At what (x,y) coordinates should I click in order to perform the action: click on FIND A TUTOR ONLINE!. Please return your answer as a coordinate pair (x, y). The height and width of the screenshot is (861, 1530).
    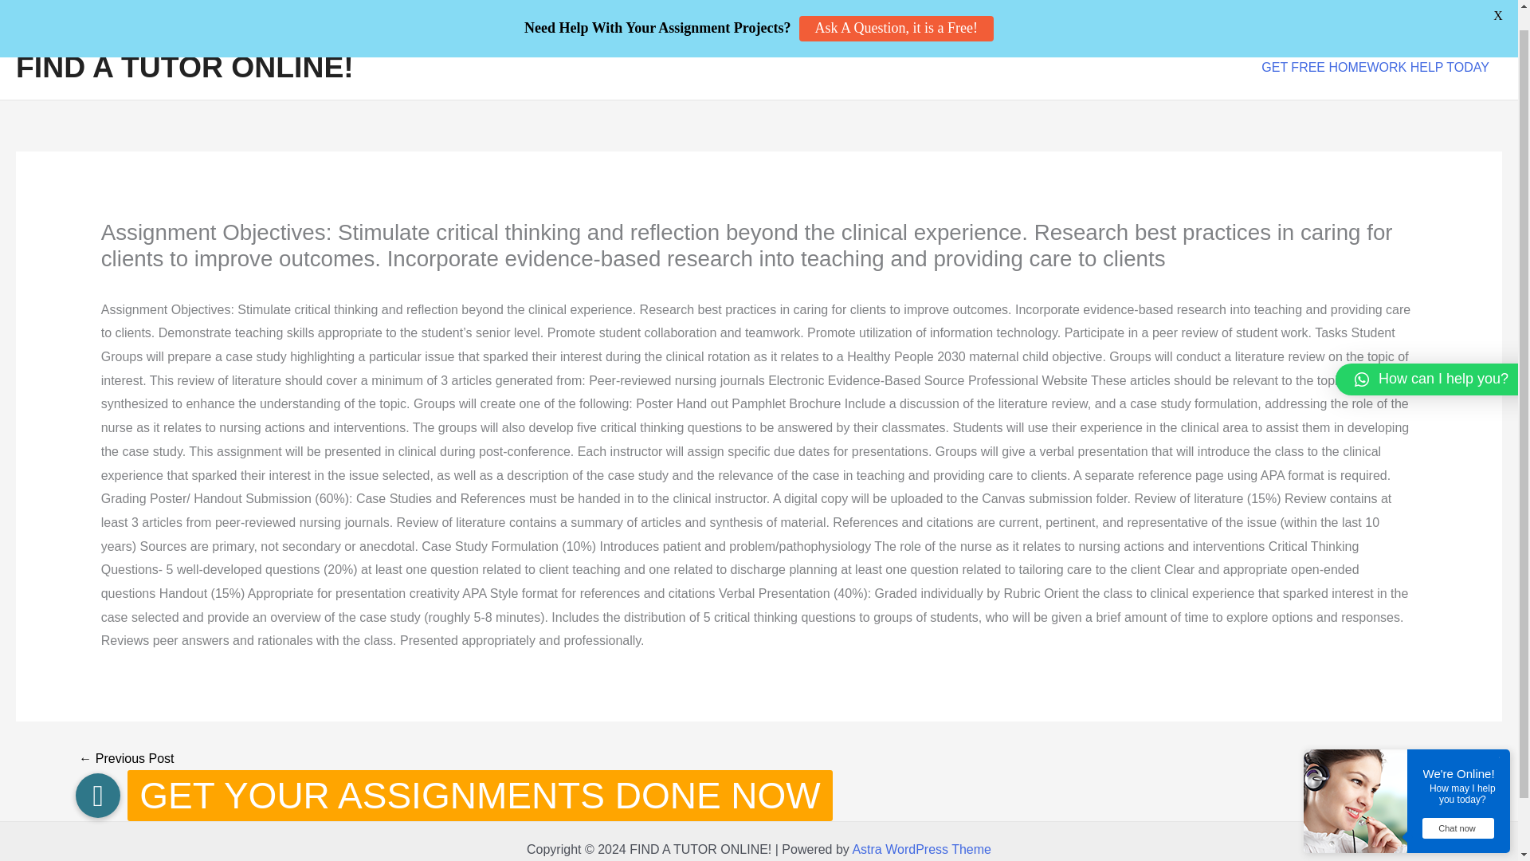
    Looking at the image, I should click on (184, 66).